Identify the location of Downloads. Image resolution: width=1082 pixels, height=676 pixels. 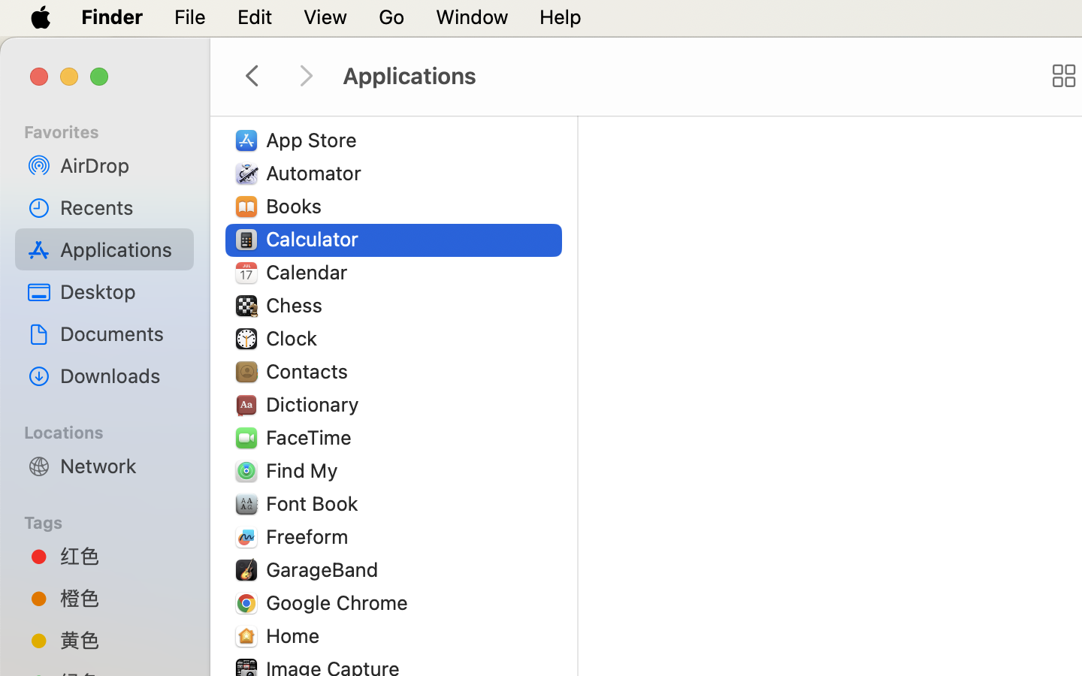
(121, 376).